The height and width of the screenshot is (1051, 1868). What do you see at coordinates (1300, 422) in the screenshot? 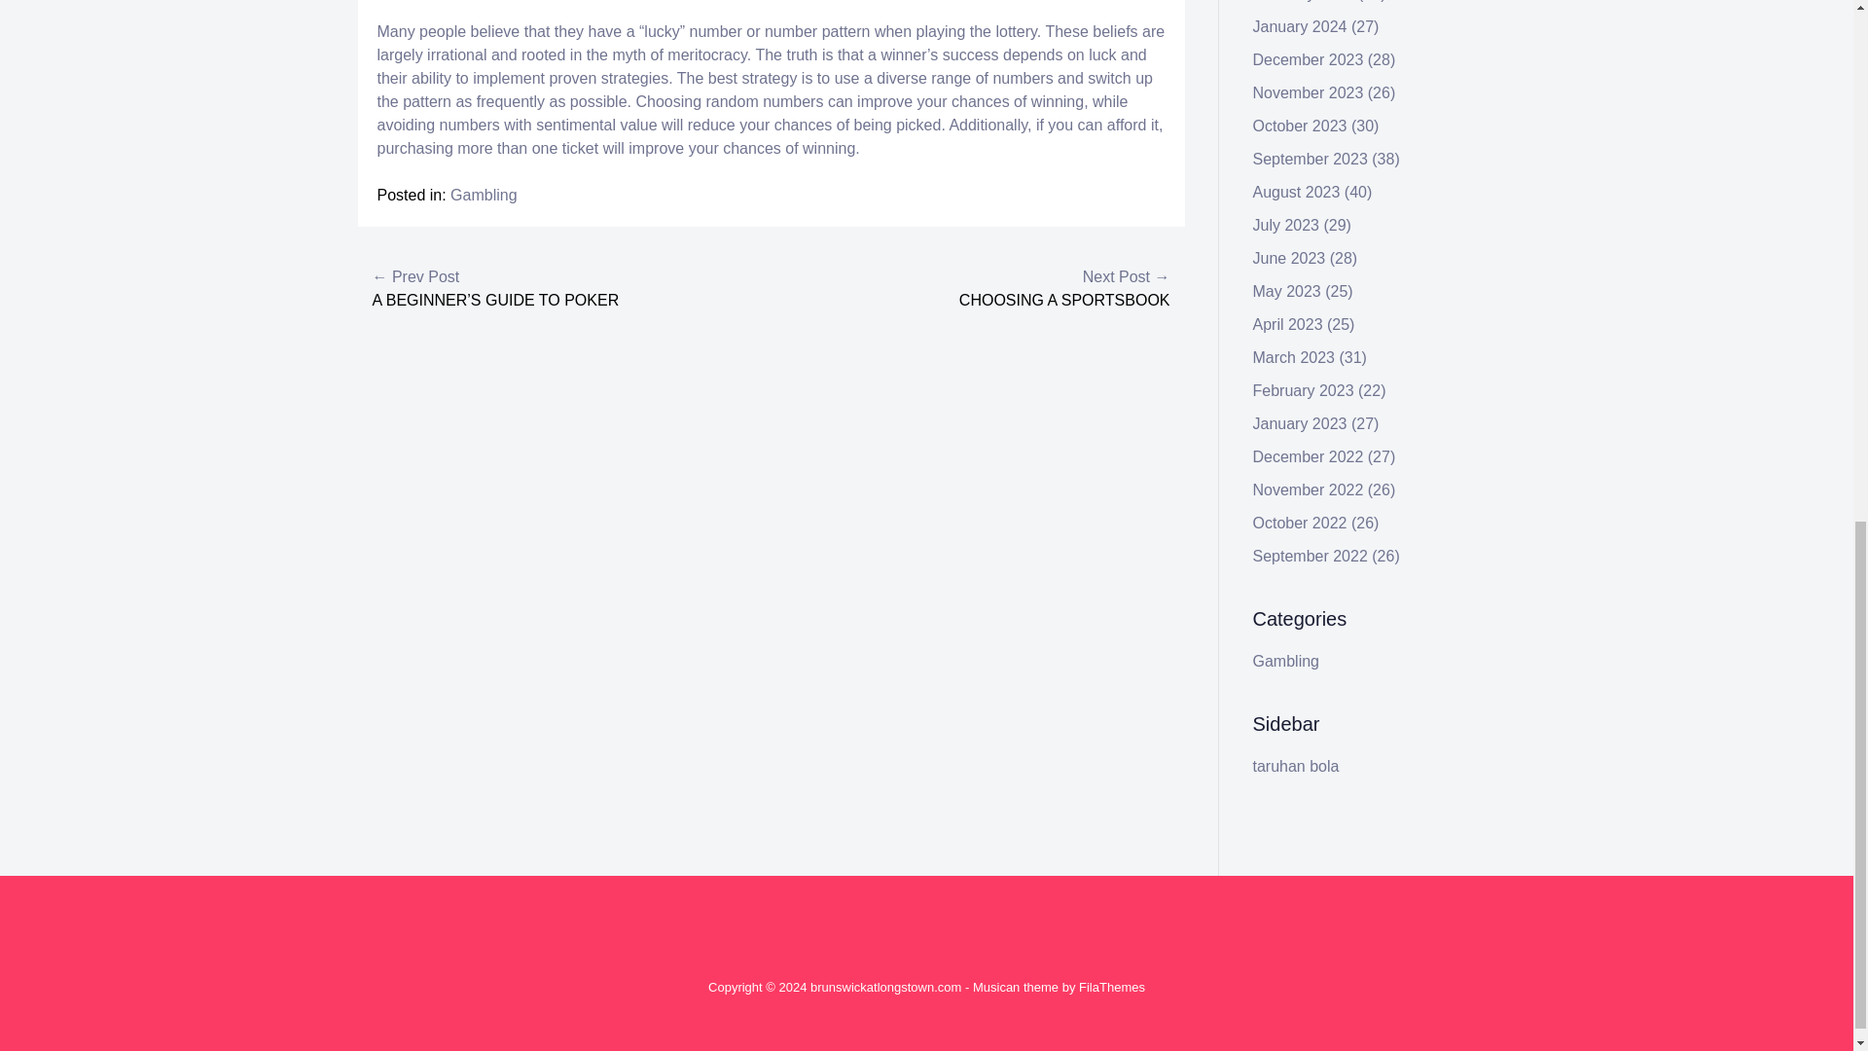
I see `January 2023` at bounding box center [1300, 422].